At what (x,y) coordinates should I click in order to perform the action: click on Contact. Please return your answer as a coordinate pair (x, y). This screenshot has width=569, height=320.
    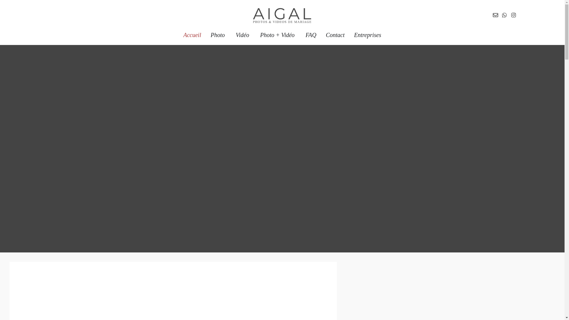
    Looking at the image, I should click on (335, 35).